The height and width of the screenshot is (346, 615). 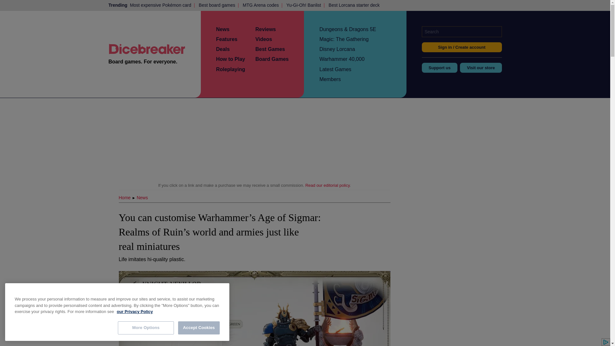 What do you see at coordinates (337, 49) in the screenshot?
I see `Disney Lorcana` at bounding box center [337, 49].